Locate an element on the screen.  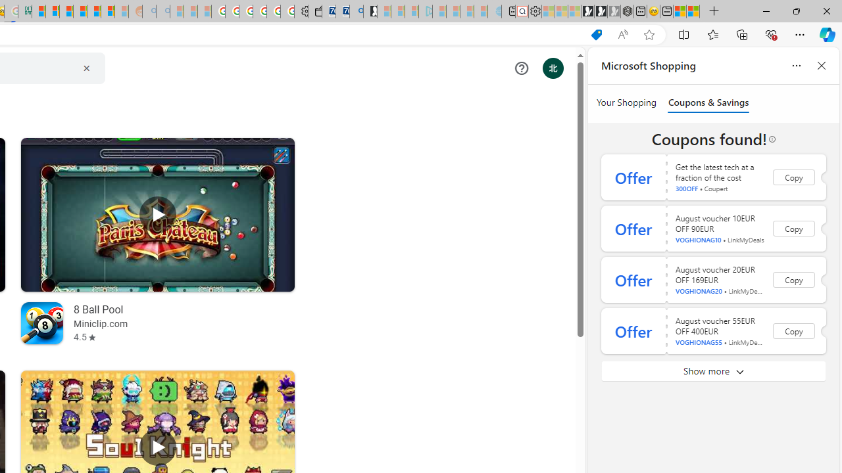
Expert Portfolios is located at coordinates (80, 12).